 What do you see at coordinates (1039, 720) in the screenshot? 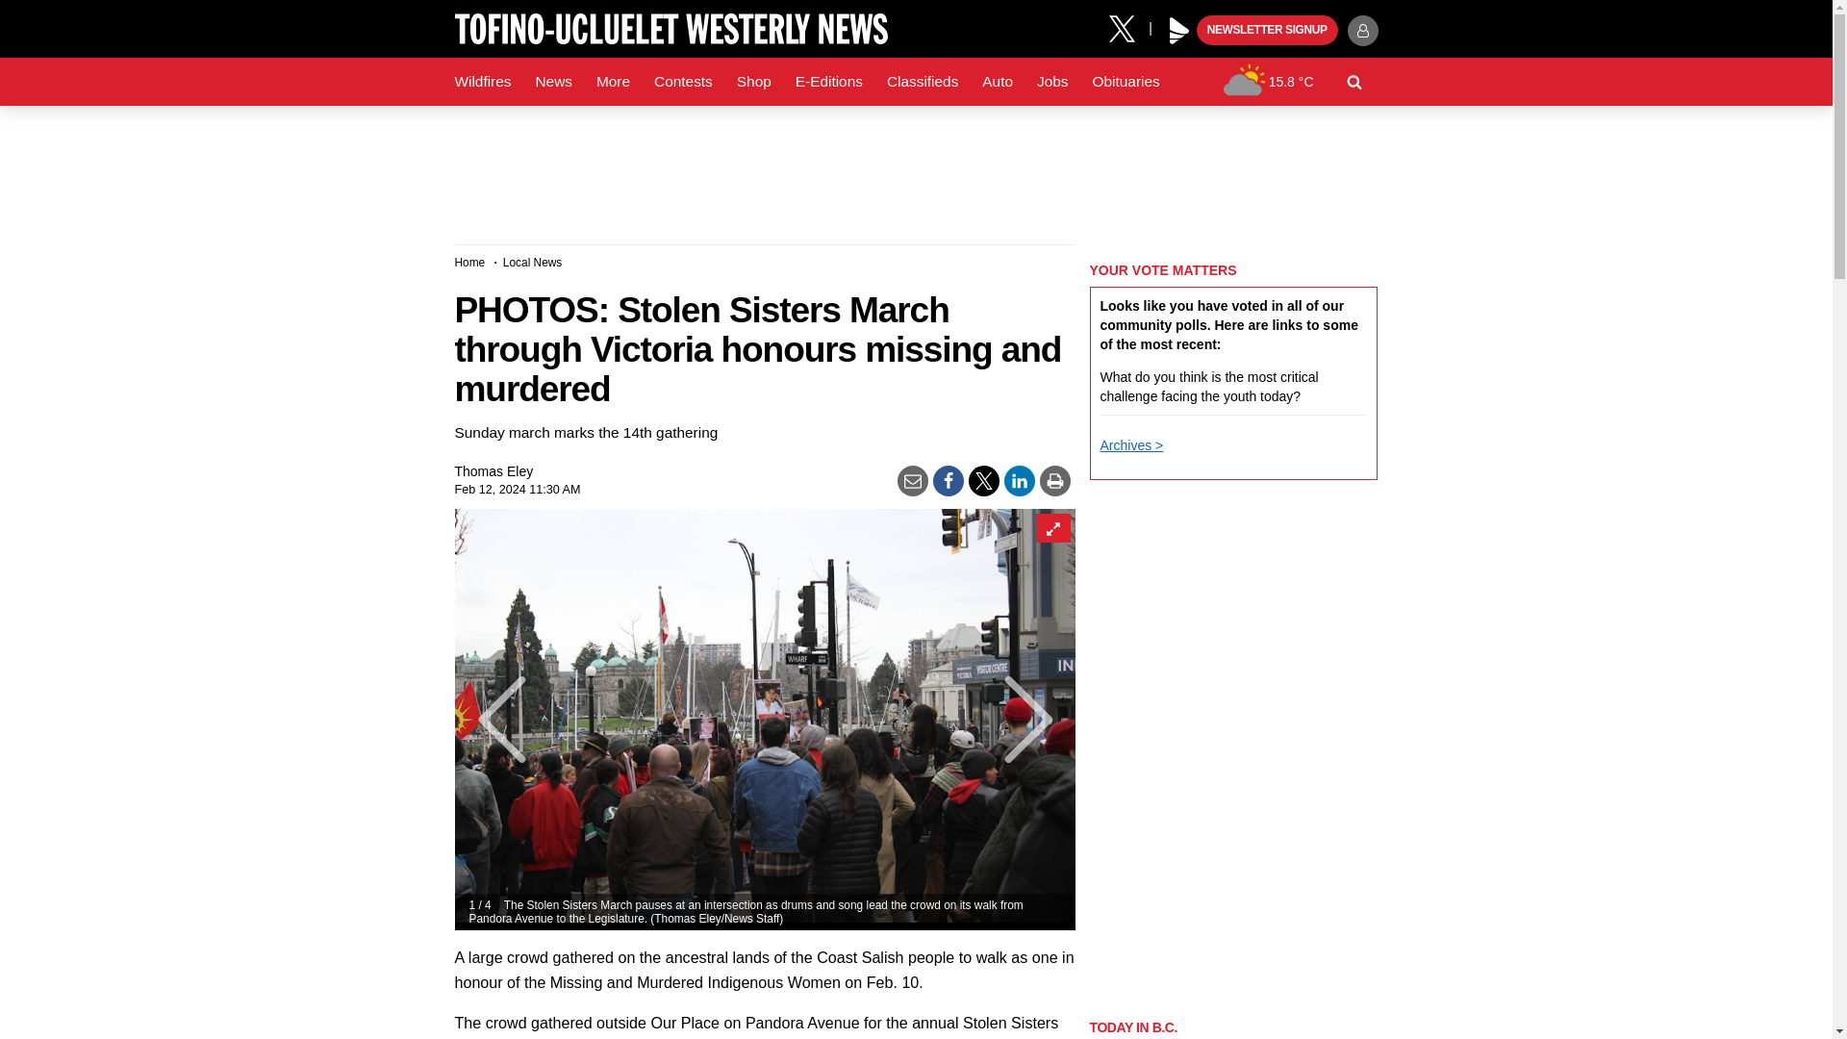
I see `Next` at bounding box center [1039, 720].